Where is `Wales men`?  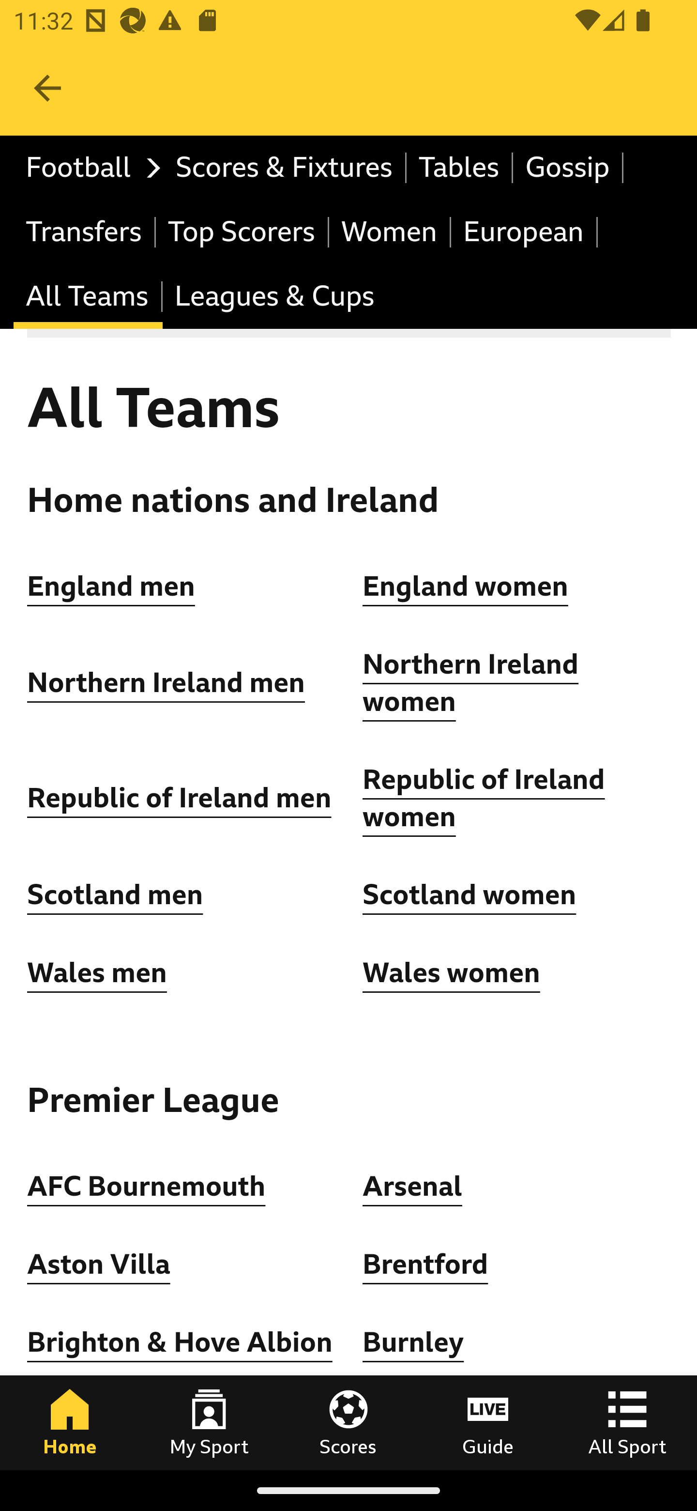 Wales men is located at coordinates (97, 972).